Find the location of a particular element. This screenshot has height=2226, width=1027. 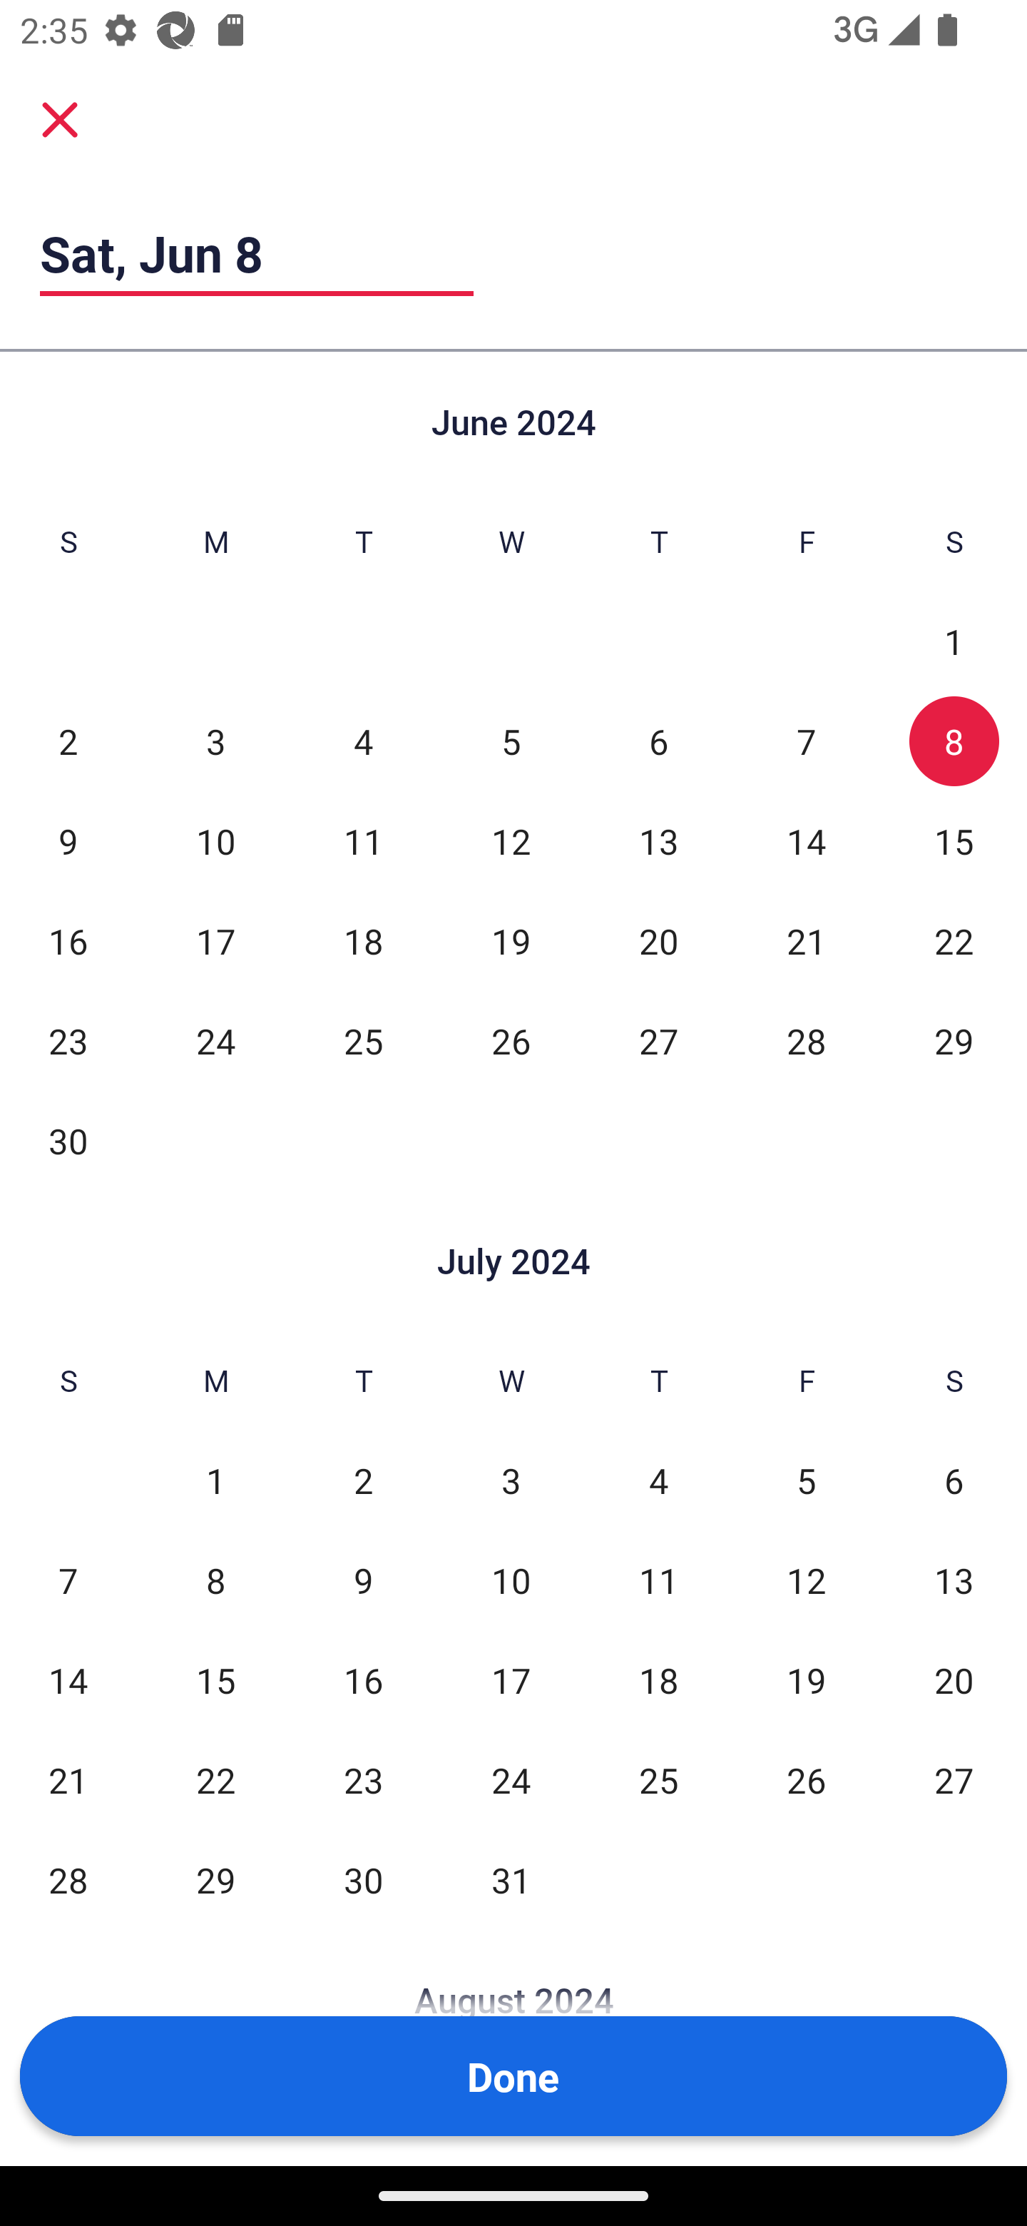

1 Mon, Jul 1, Not Selected is located at coordinates (215, 1481).